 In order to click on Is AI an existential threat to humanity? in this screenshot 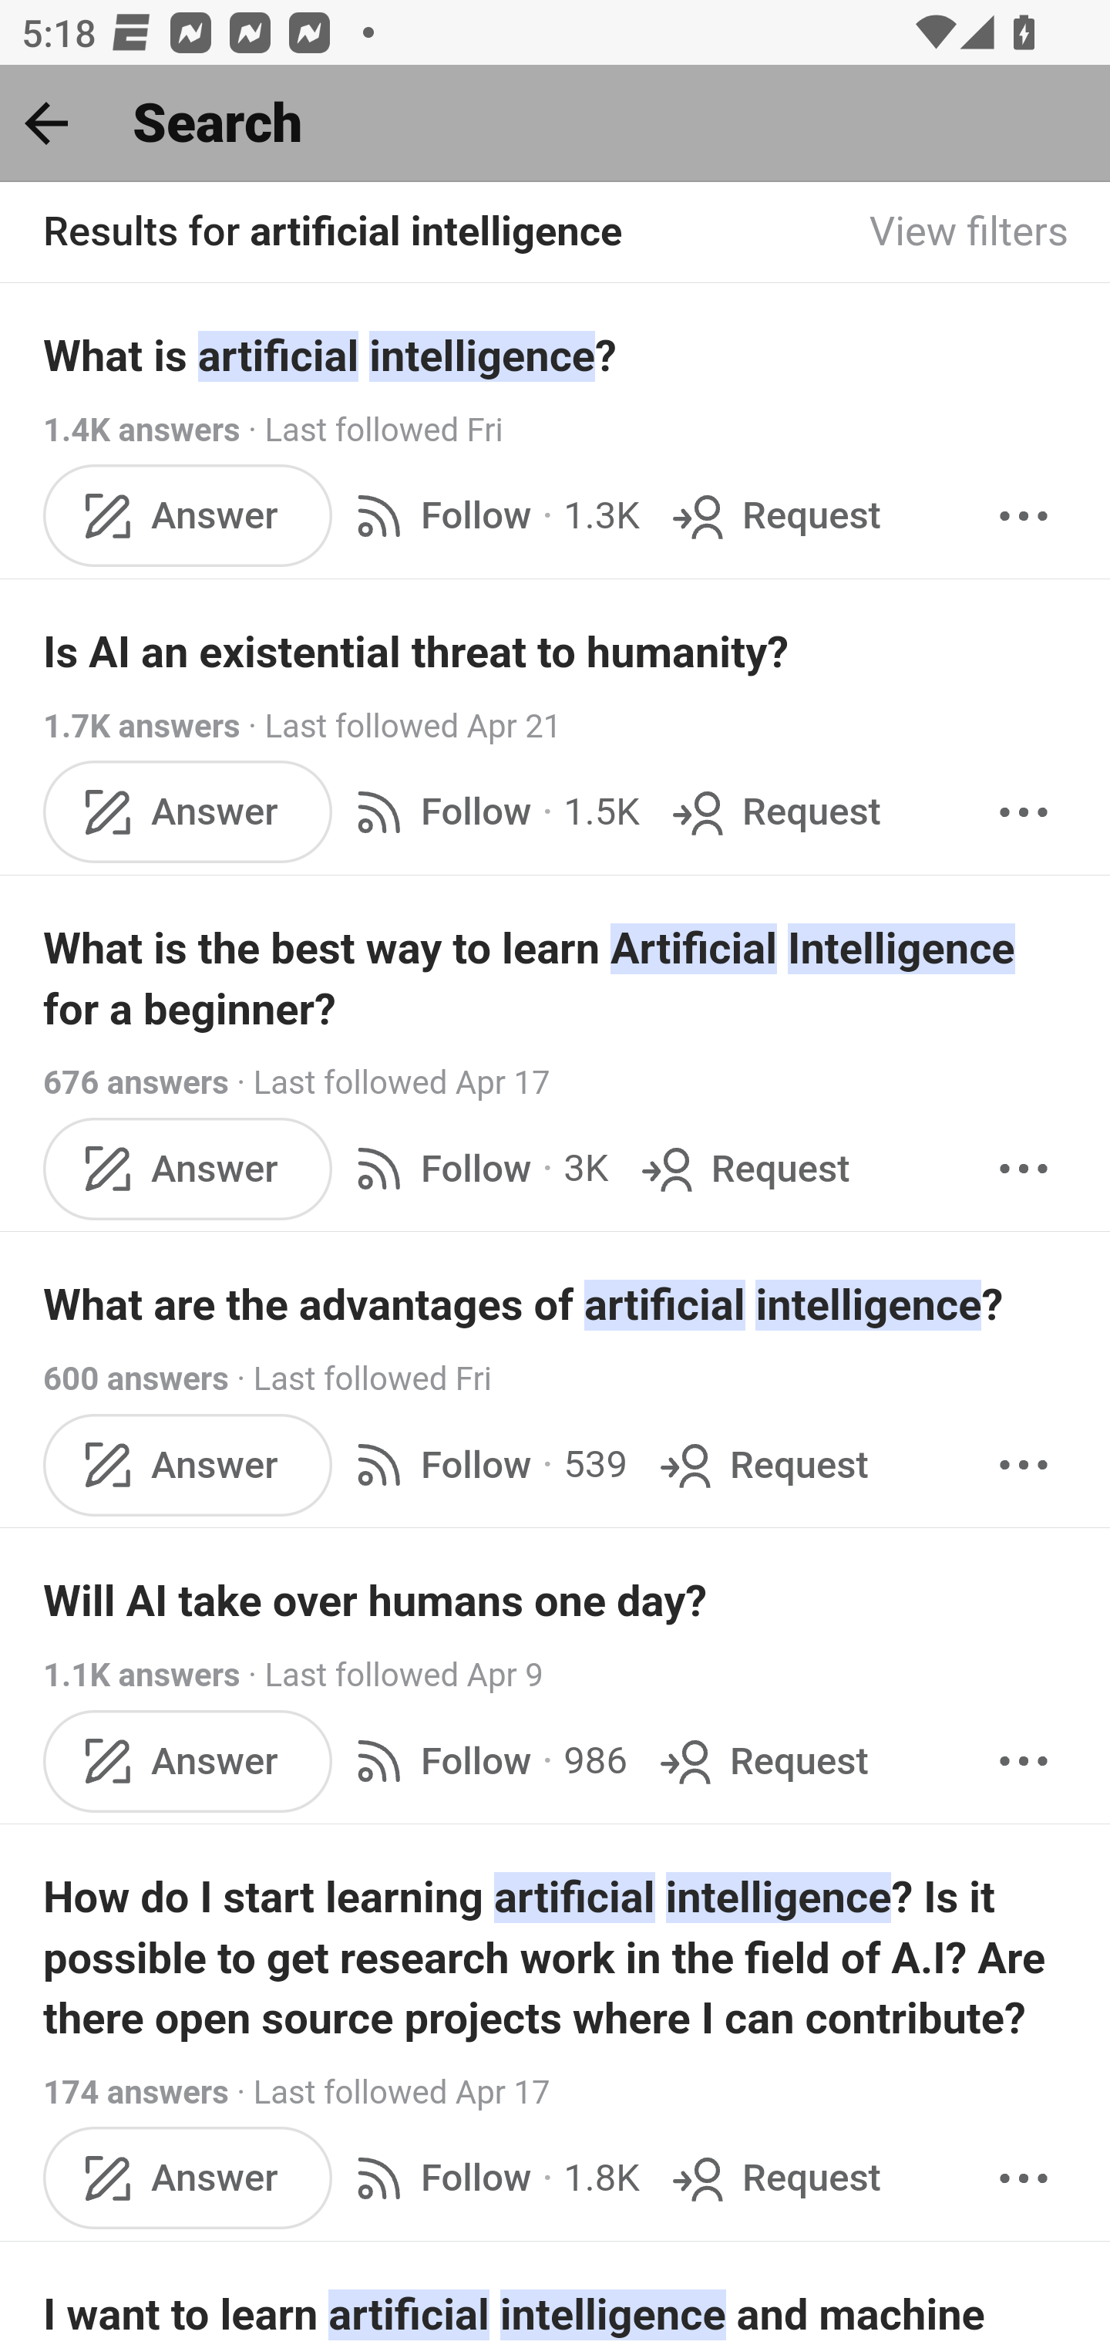, I will do `click(557, 653)`.